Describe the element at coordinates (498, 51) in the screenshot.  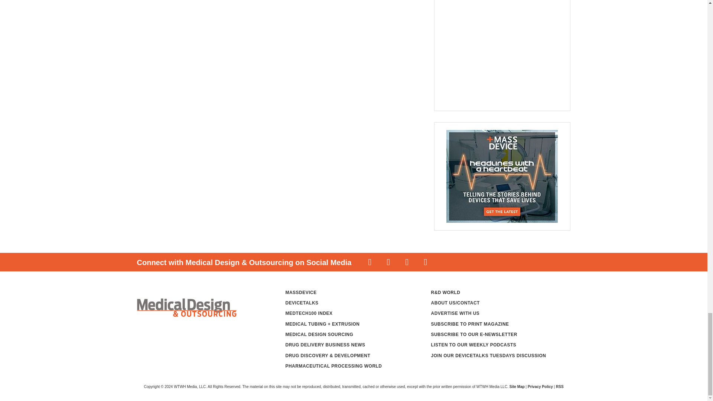
I see `3rd party ad content` at that location.